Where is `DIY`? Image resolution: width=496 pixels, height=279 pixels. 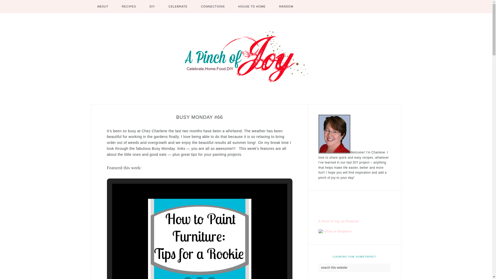
DIY is located at coordinates (152, 6).